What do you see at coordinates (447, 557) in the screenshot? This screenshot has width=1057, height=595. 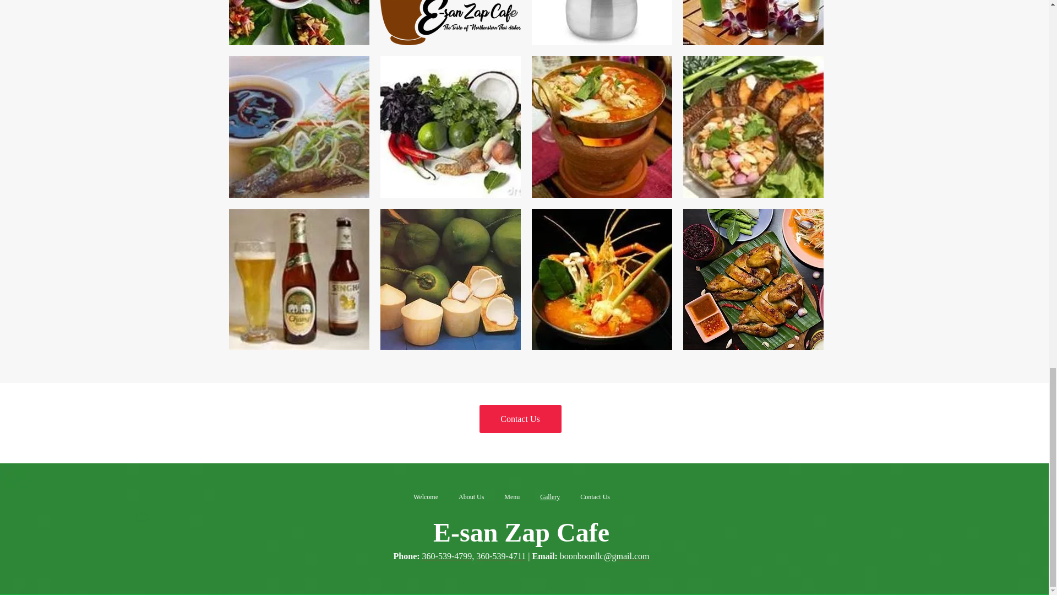 I see `360-539-4799` at bounding box center [447, 557].